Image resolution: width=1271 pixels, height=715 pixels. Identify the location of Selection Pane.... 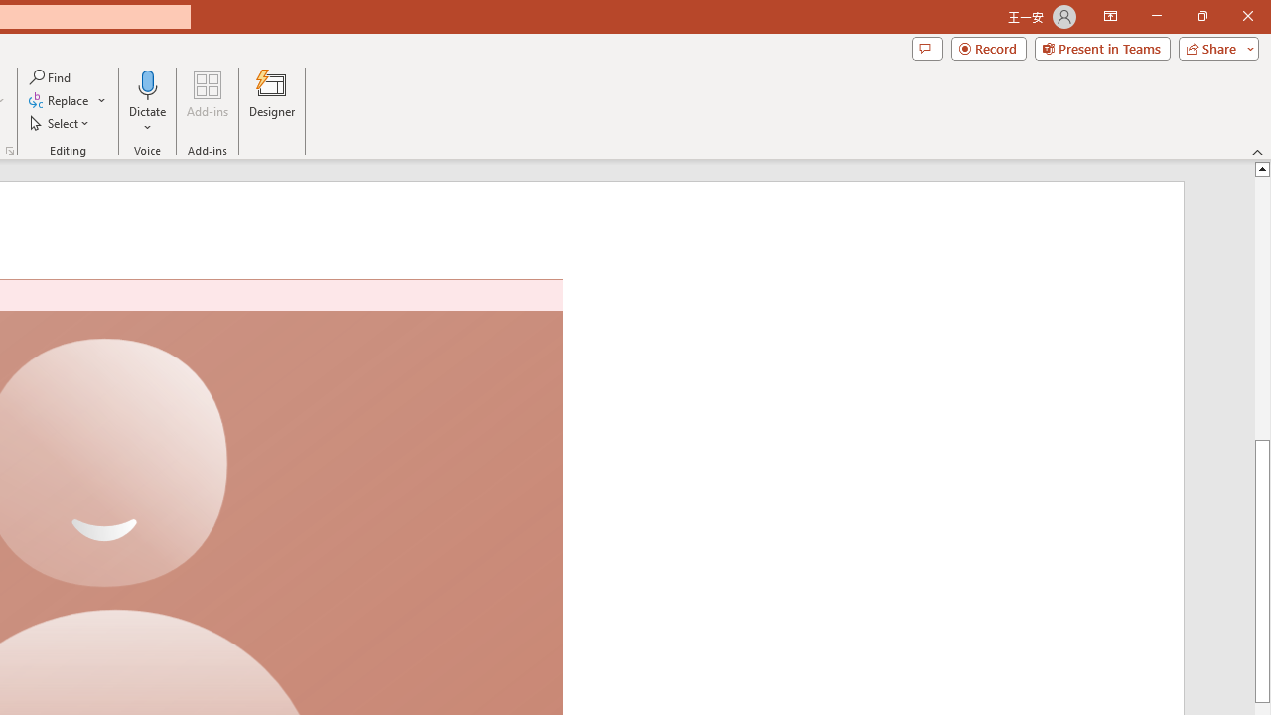
(891, 101).